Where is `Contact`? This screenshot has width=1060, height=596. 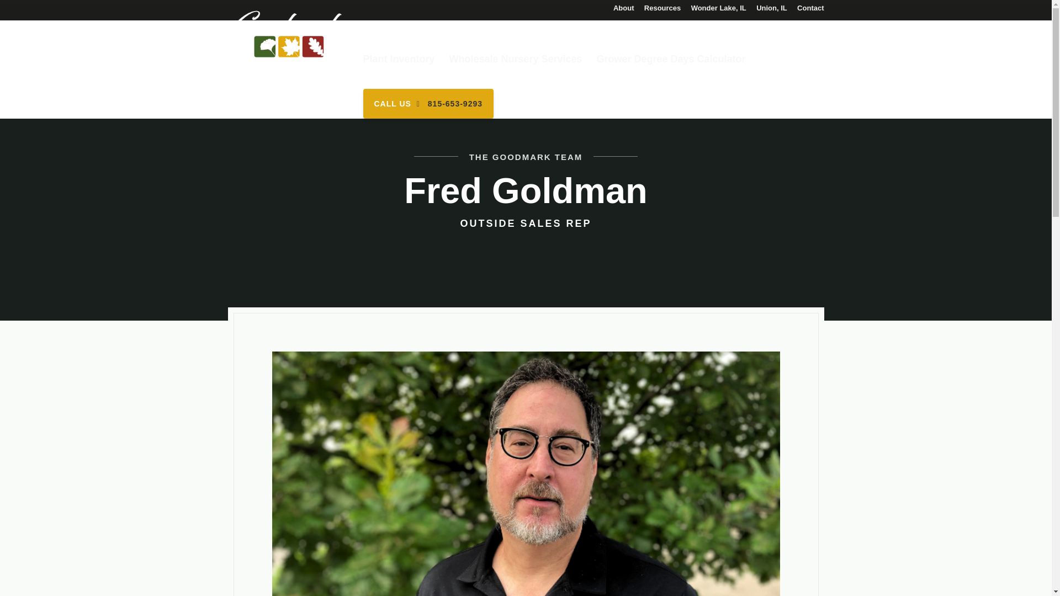 Contact is located at coordinates (810, 11).